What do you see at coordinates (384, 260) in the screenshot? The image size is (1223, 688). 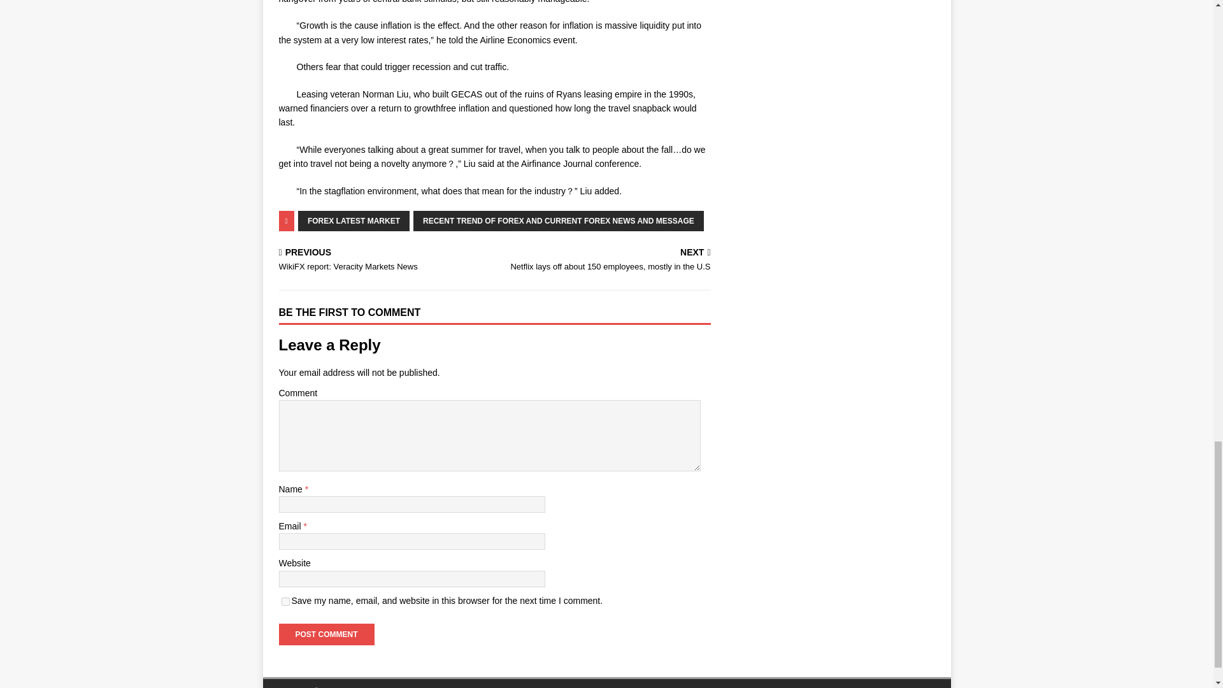 I see `FOREX LATEST MARKET` at bounding box center [384, 260].